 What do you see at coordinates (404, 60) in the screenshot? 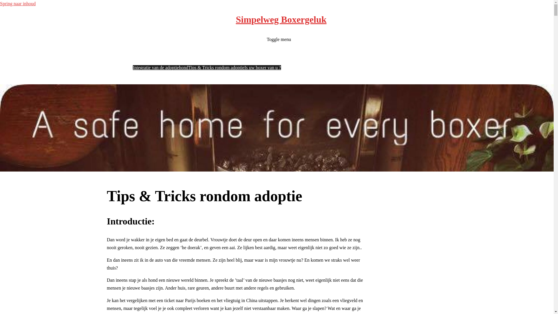
I see `Onze diensten` at bounding box center [404, 60].